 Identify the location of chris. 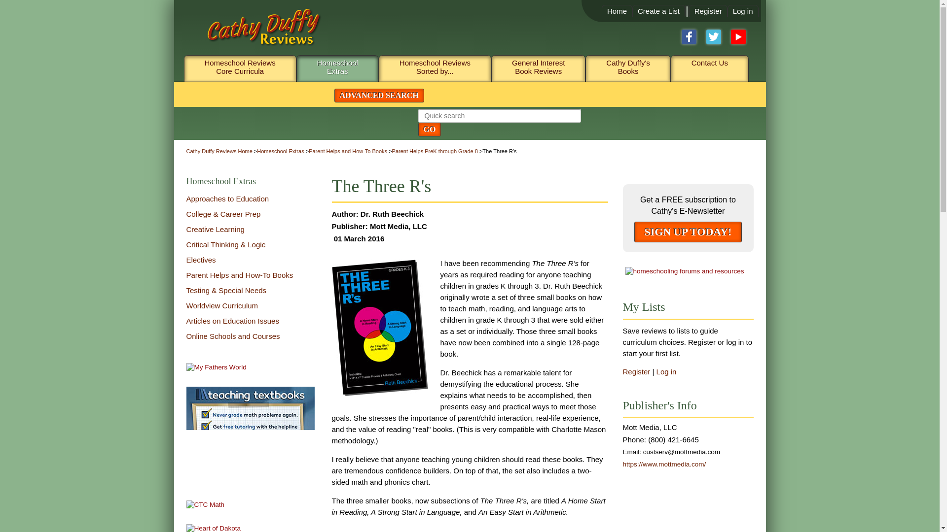
(206, 504).